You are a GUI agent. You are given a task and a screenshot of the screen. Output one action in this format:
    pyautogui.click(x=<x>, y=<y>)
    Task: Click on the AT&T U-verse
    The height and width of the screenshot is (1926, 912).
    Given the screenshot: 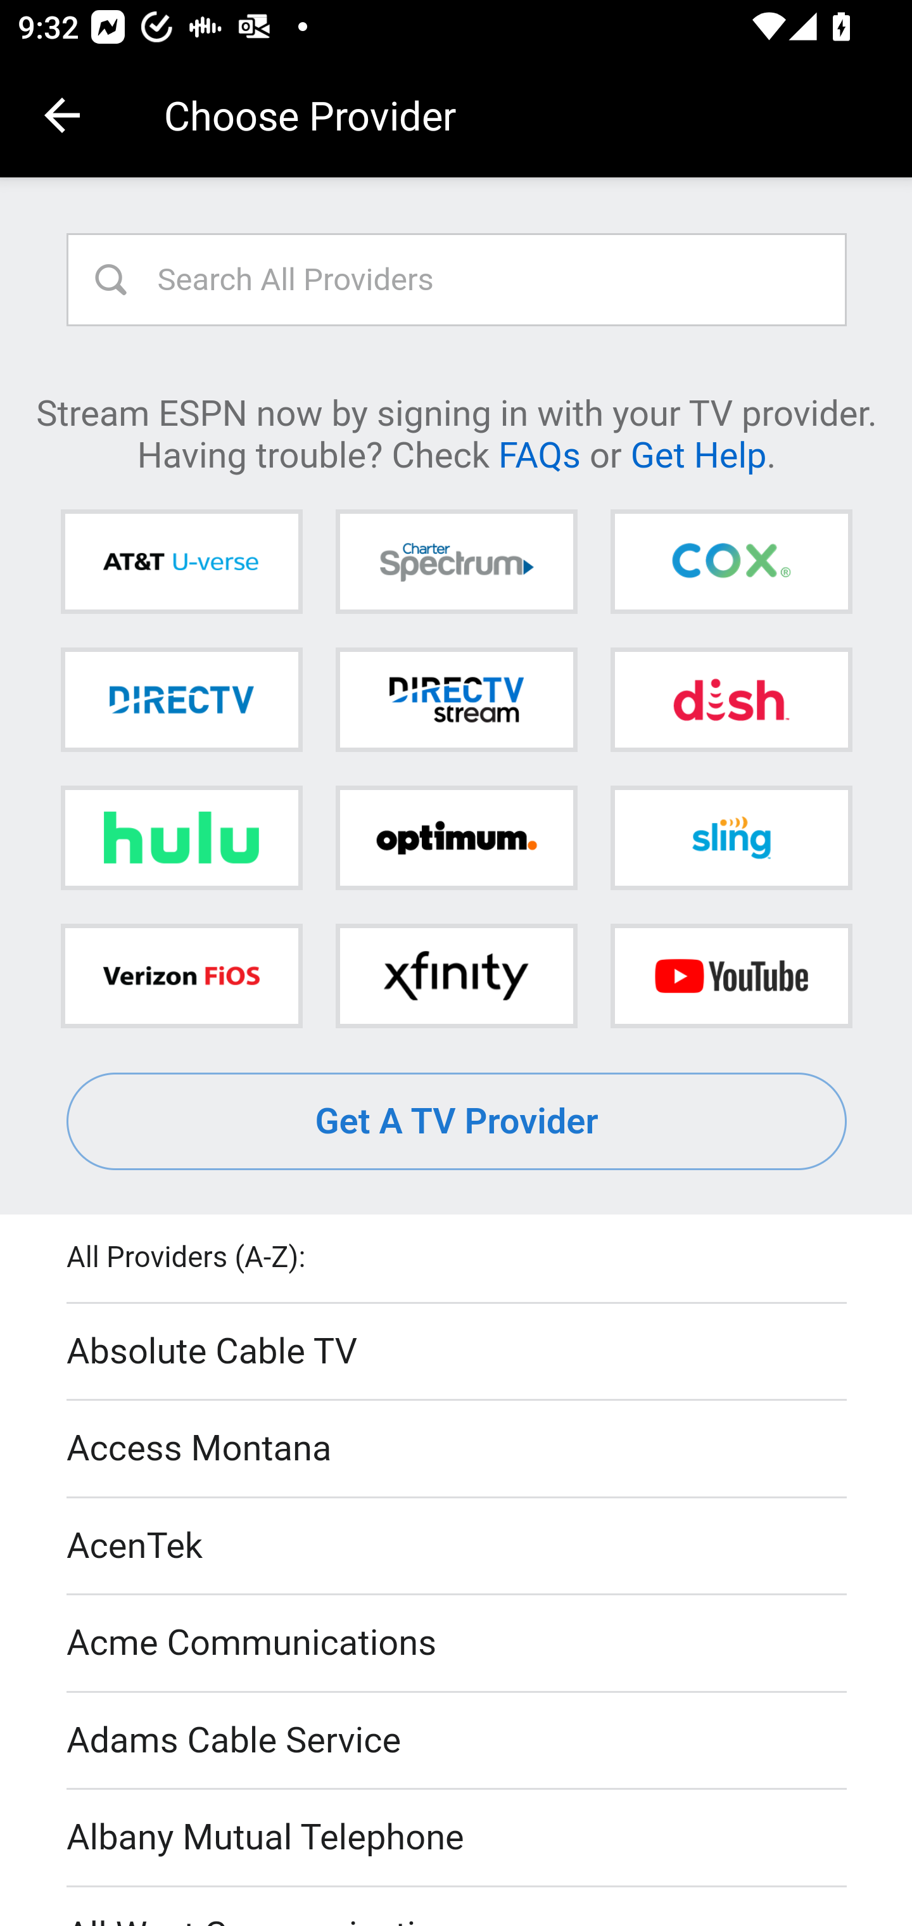 What is the action you would take?
    pyautogui.click(x=181, y=562)
    